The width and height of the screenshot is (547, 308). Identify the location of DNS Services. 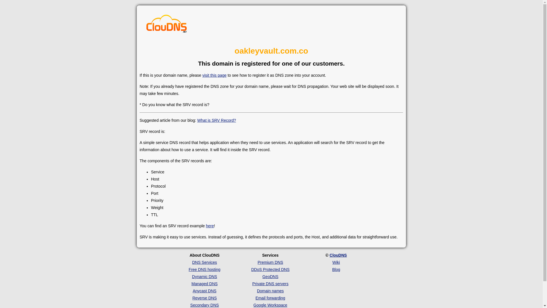
(204, 262).